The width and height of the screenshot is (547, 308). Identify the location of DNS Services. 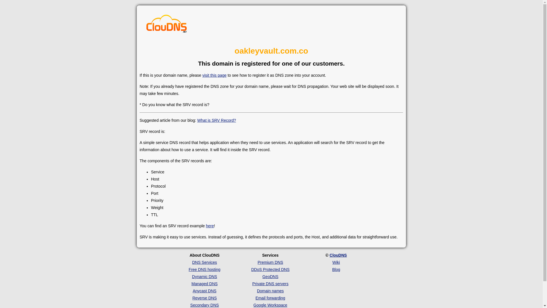
(204, 262).